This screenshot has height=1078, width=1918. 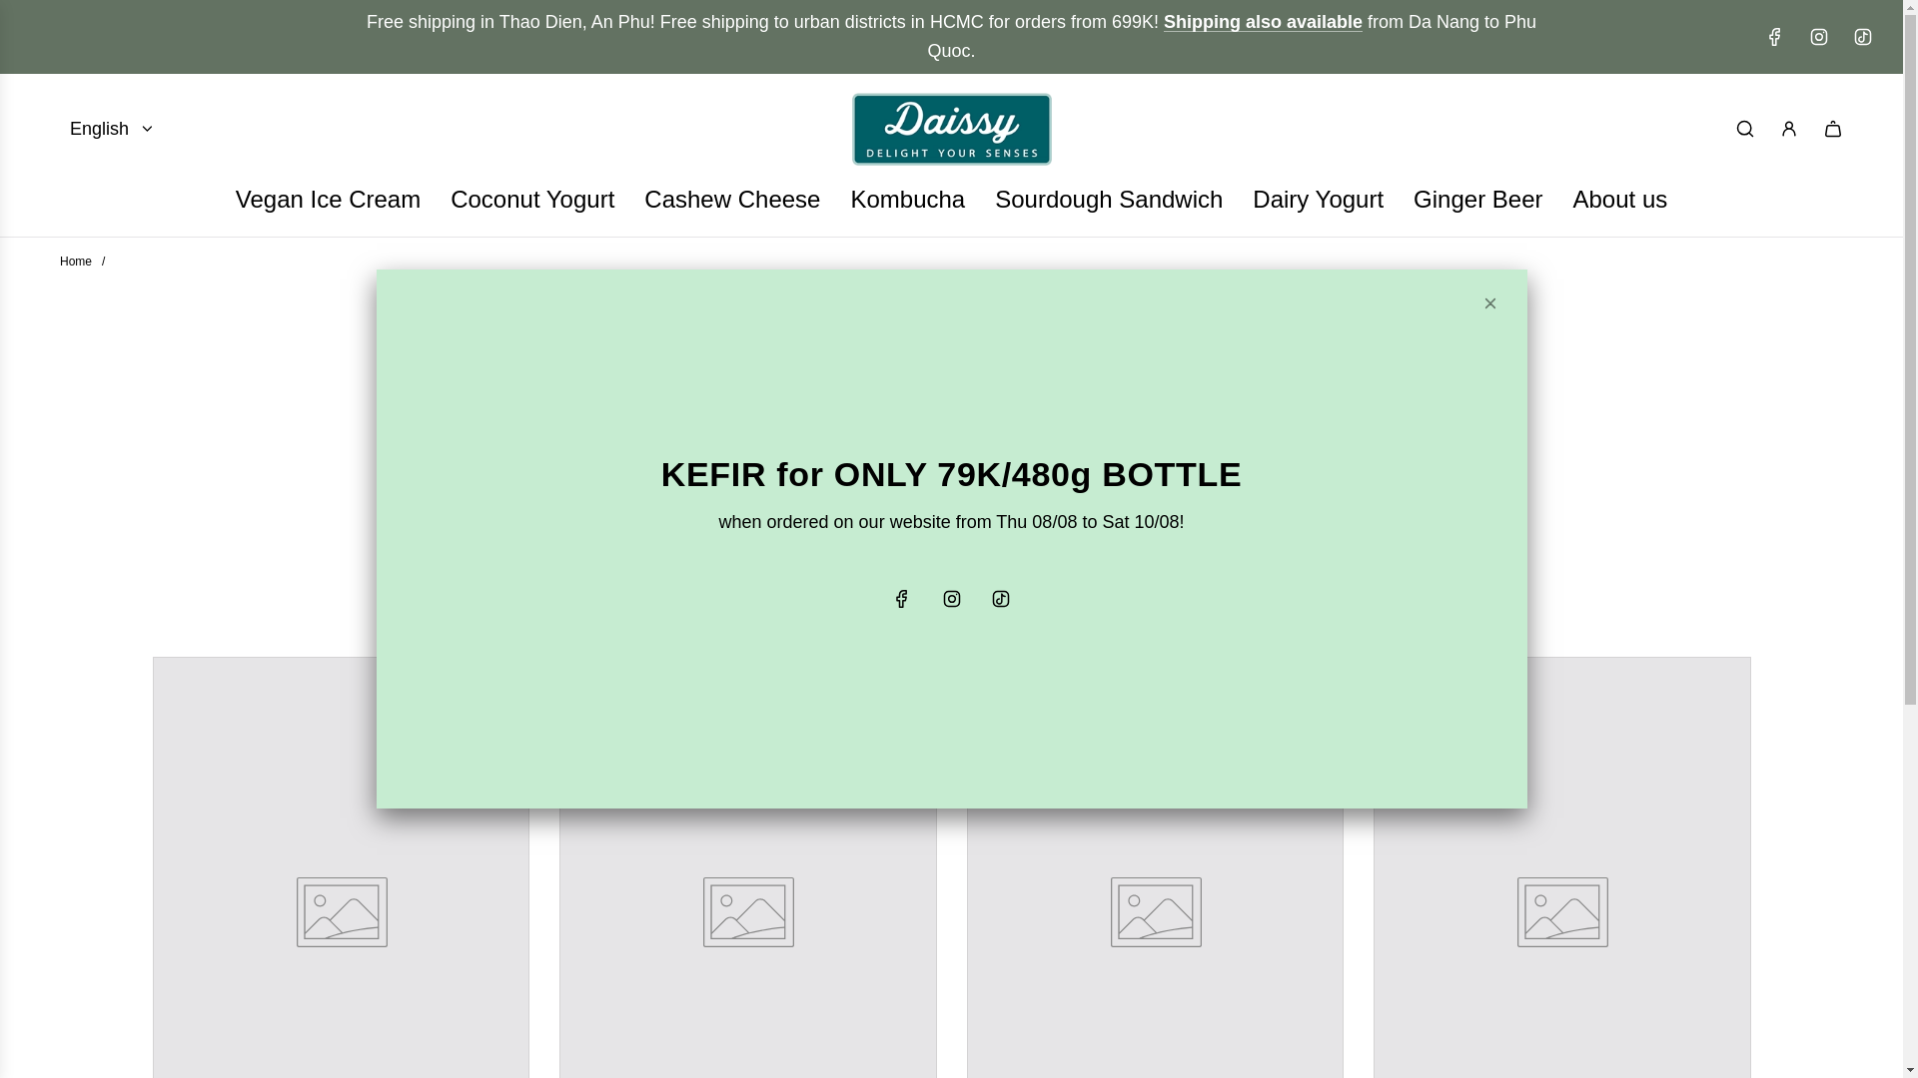 What do you see at coordinates (76, 261) in the screenshot?
I see `Back to the frontpage` at bounding box center [76, 261].